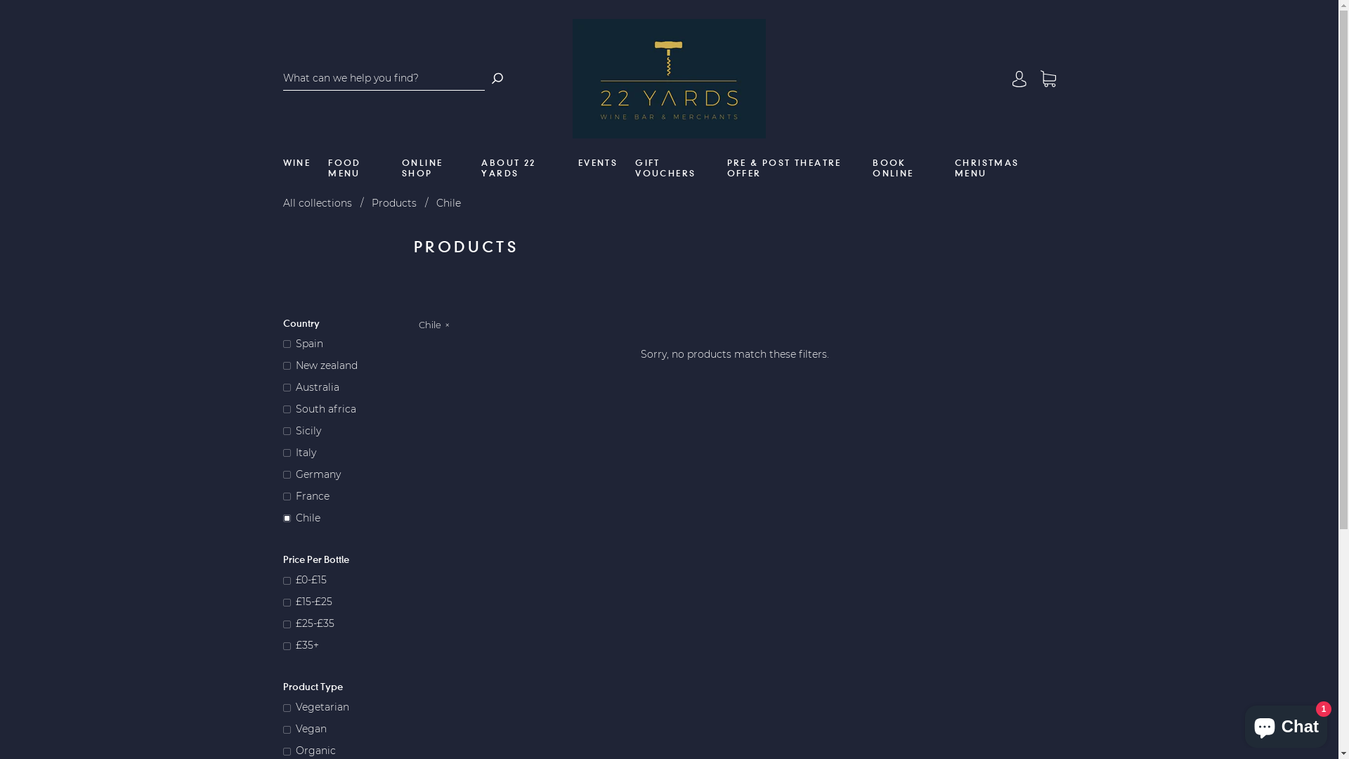  I want to click on Shopify online store chat, so click(1286, 724).